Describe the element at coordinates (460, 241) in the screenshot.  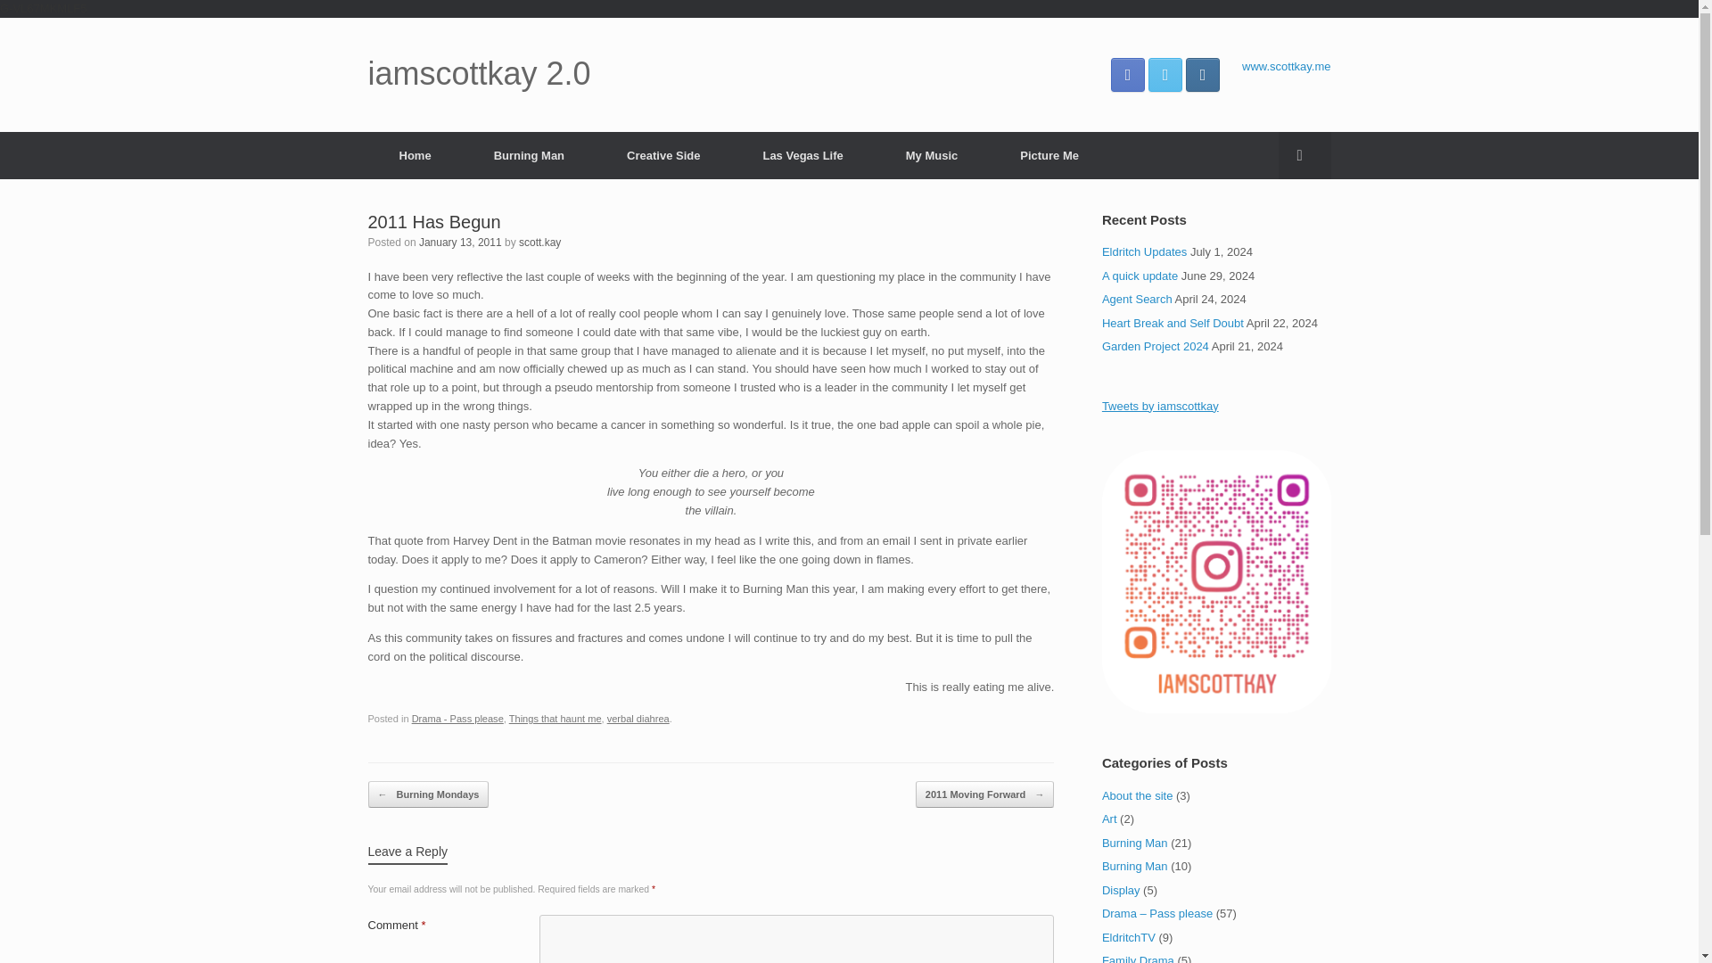
I see `12:00 pm` at that location.